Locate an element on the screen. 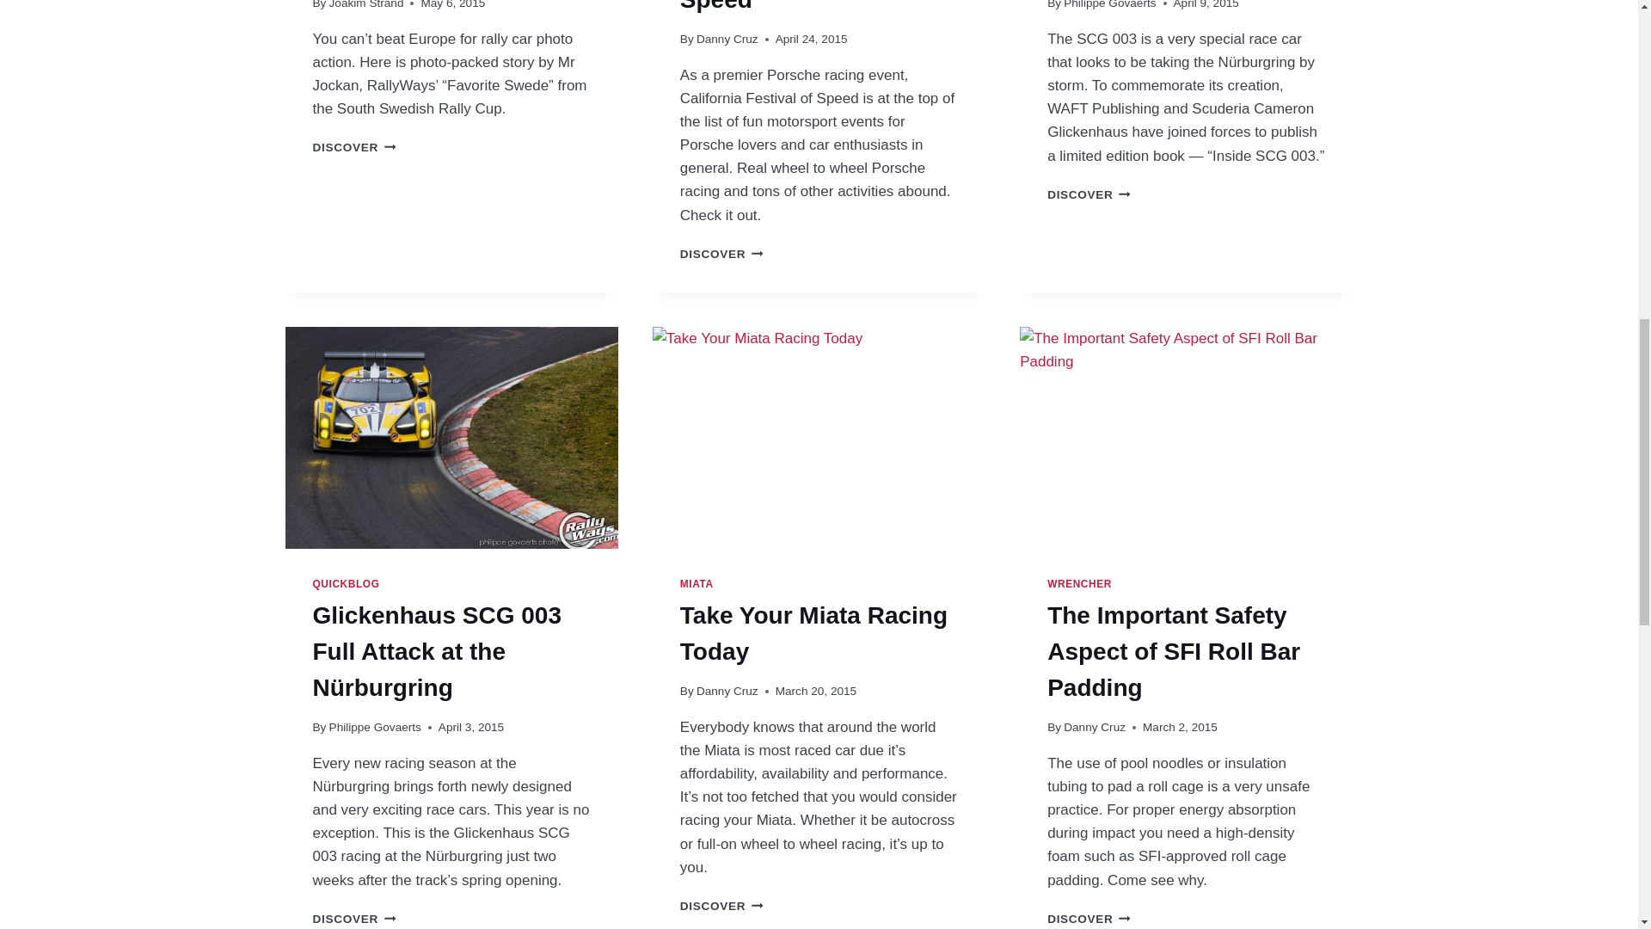 The height and width of the screenshot is (929, 1651). Philippe Govaerts is located at coordinates (366, 4).